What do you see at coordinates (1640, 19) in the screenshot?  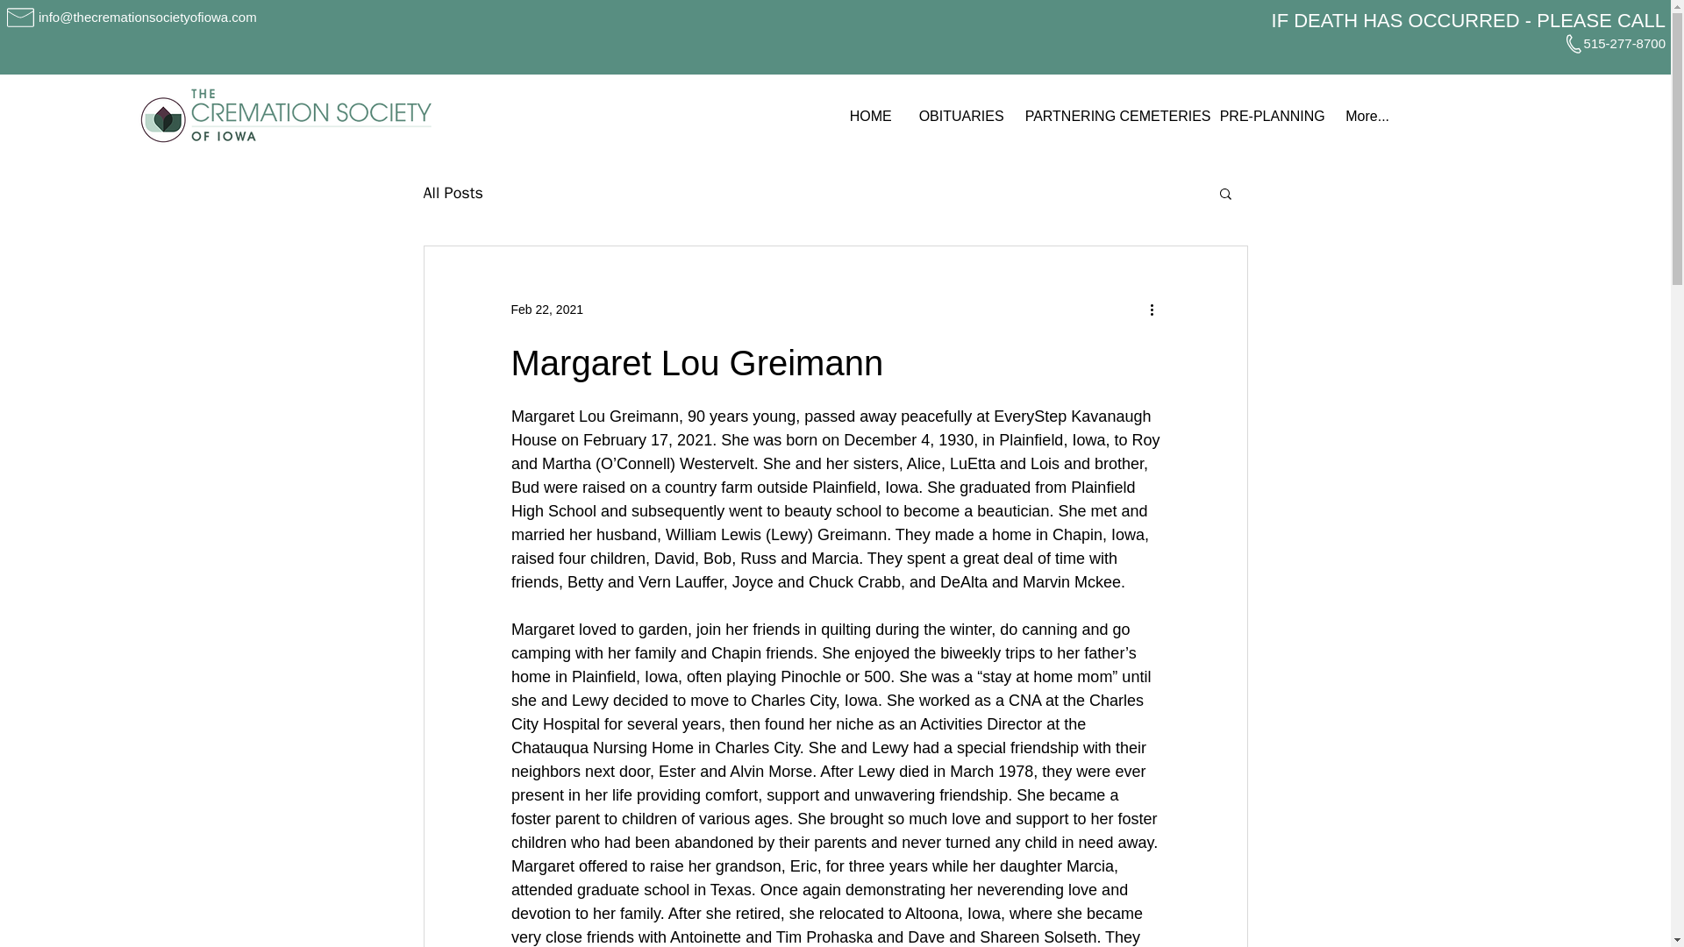 I see `CALL` at bounding box center [1640, 19].